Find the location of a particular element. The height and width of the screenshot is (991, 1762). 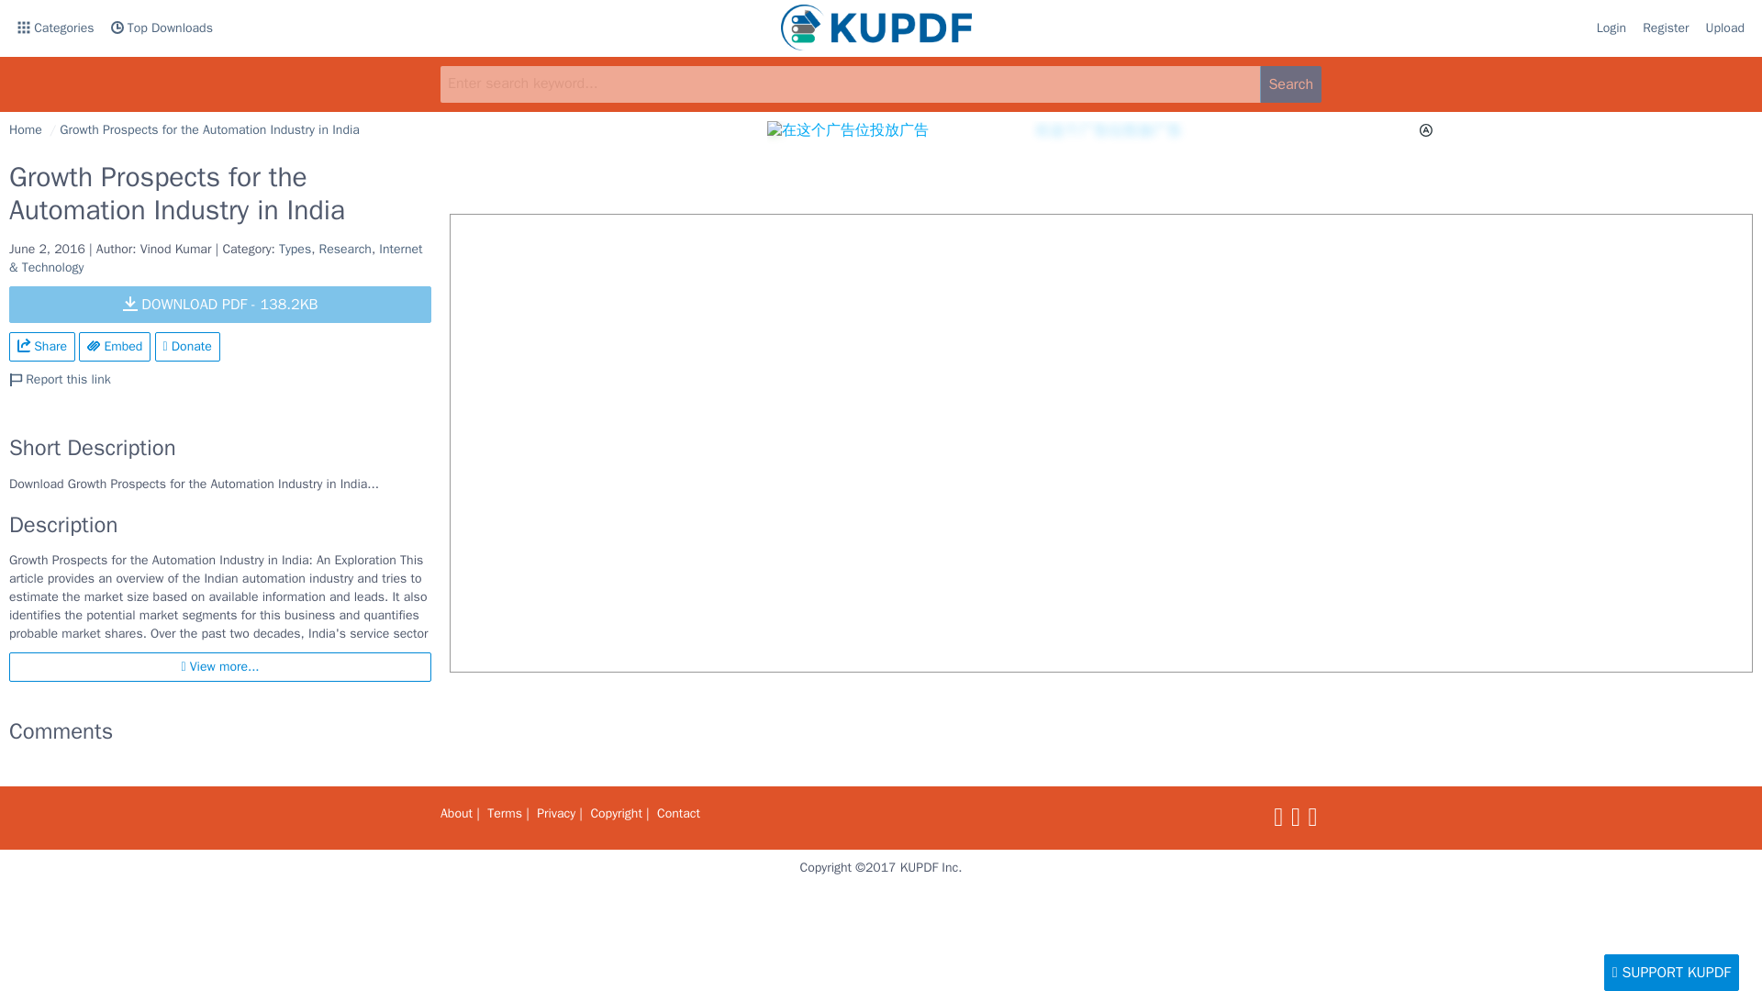

Research is located at coordinates (345, 249).